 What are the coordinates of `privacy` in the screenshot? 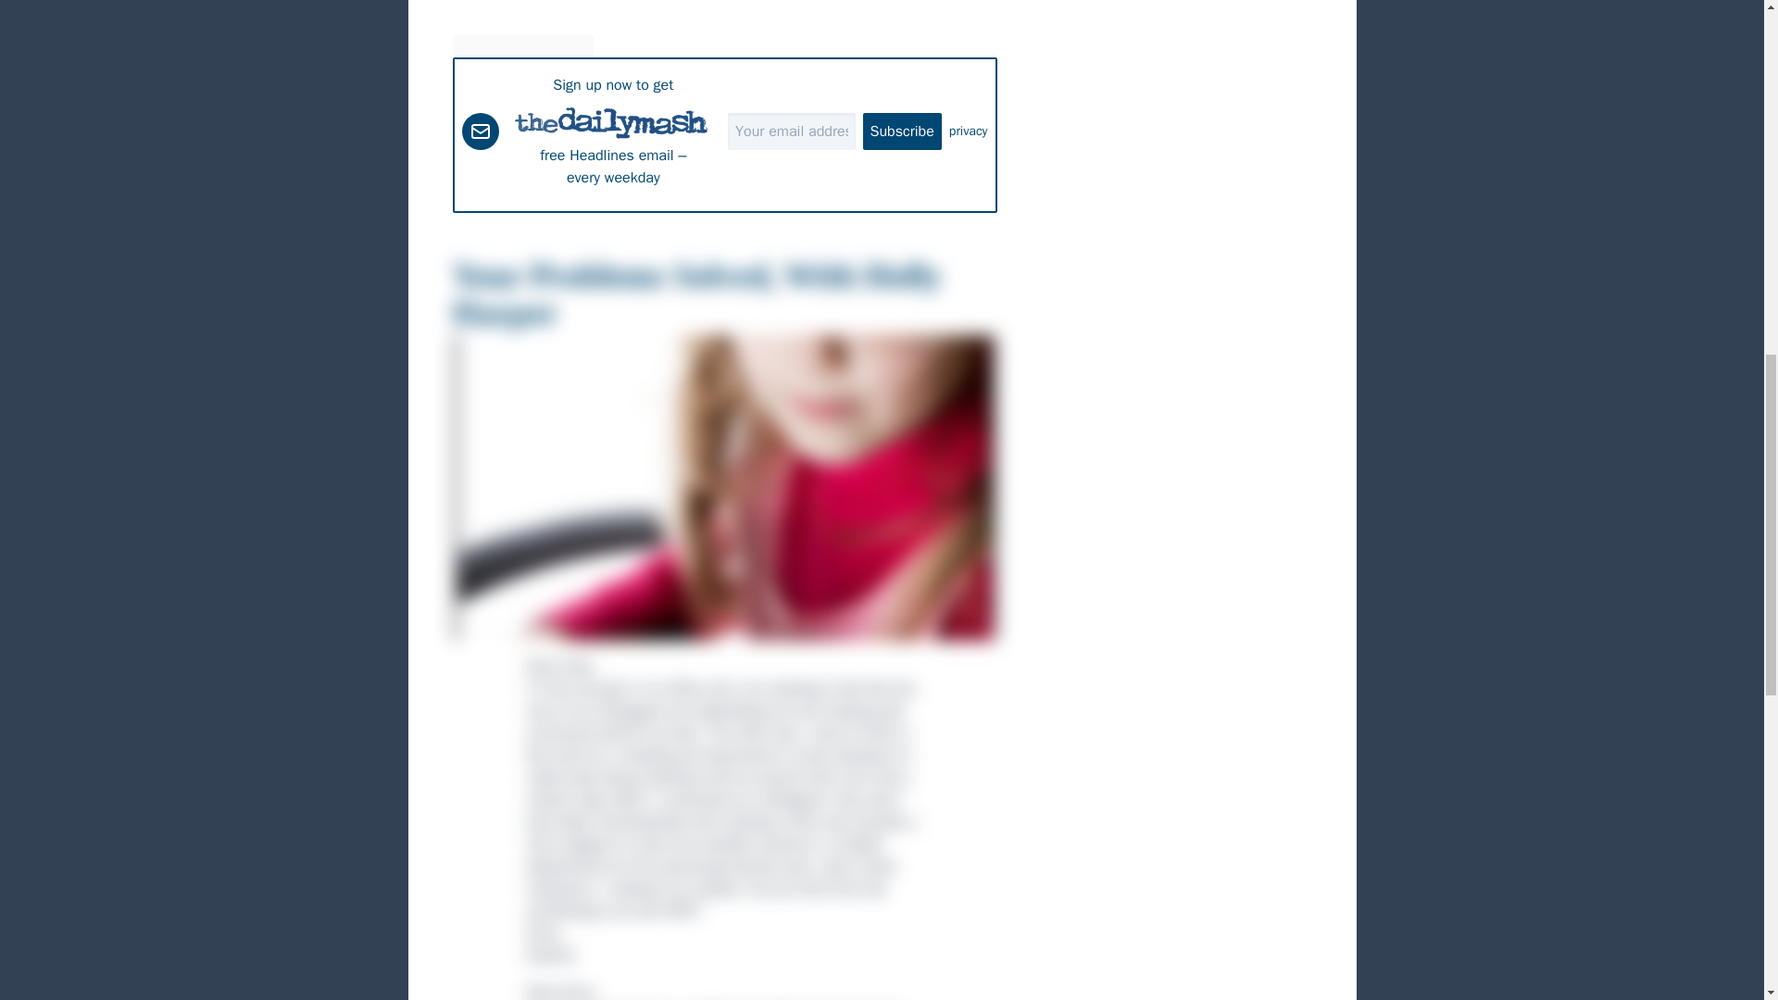 It's located at (969, 131).